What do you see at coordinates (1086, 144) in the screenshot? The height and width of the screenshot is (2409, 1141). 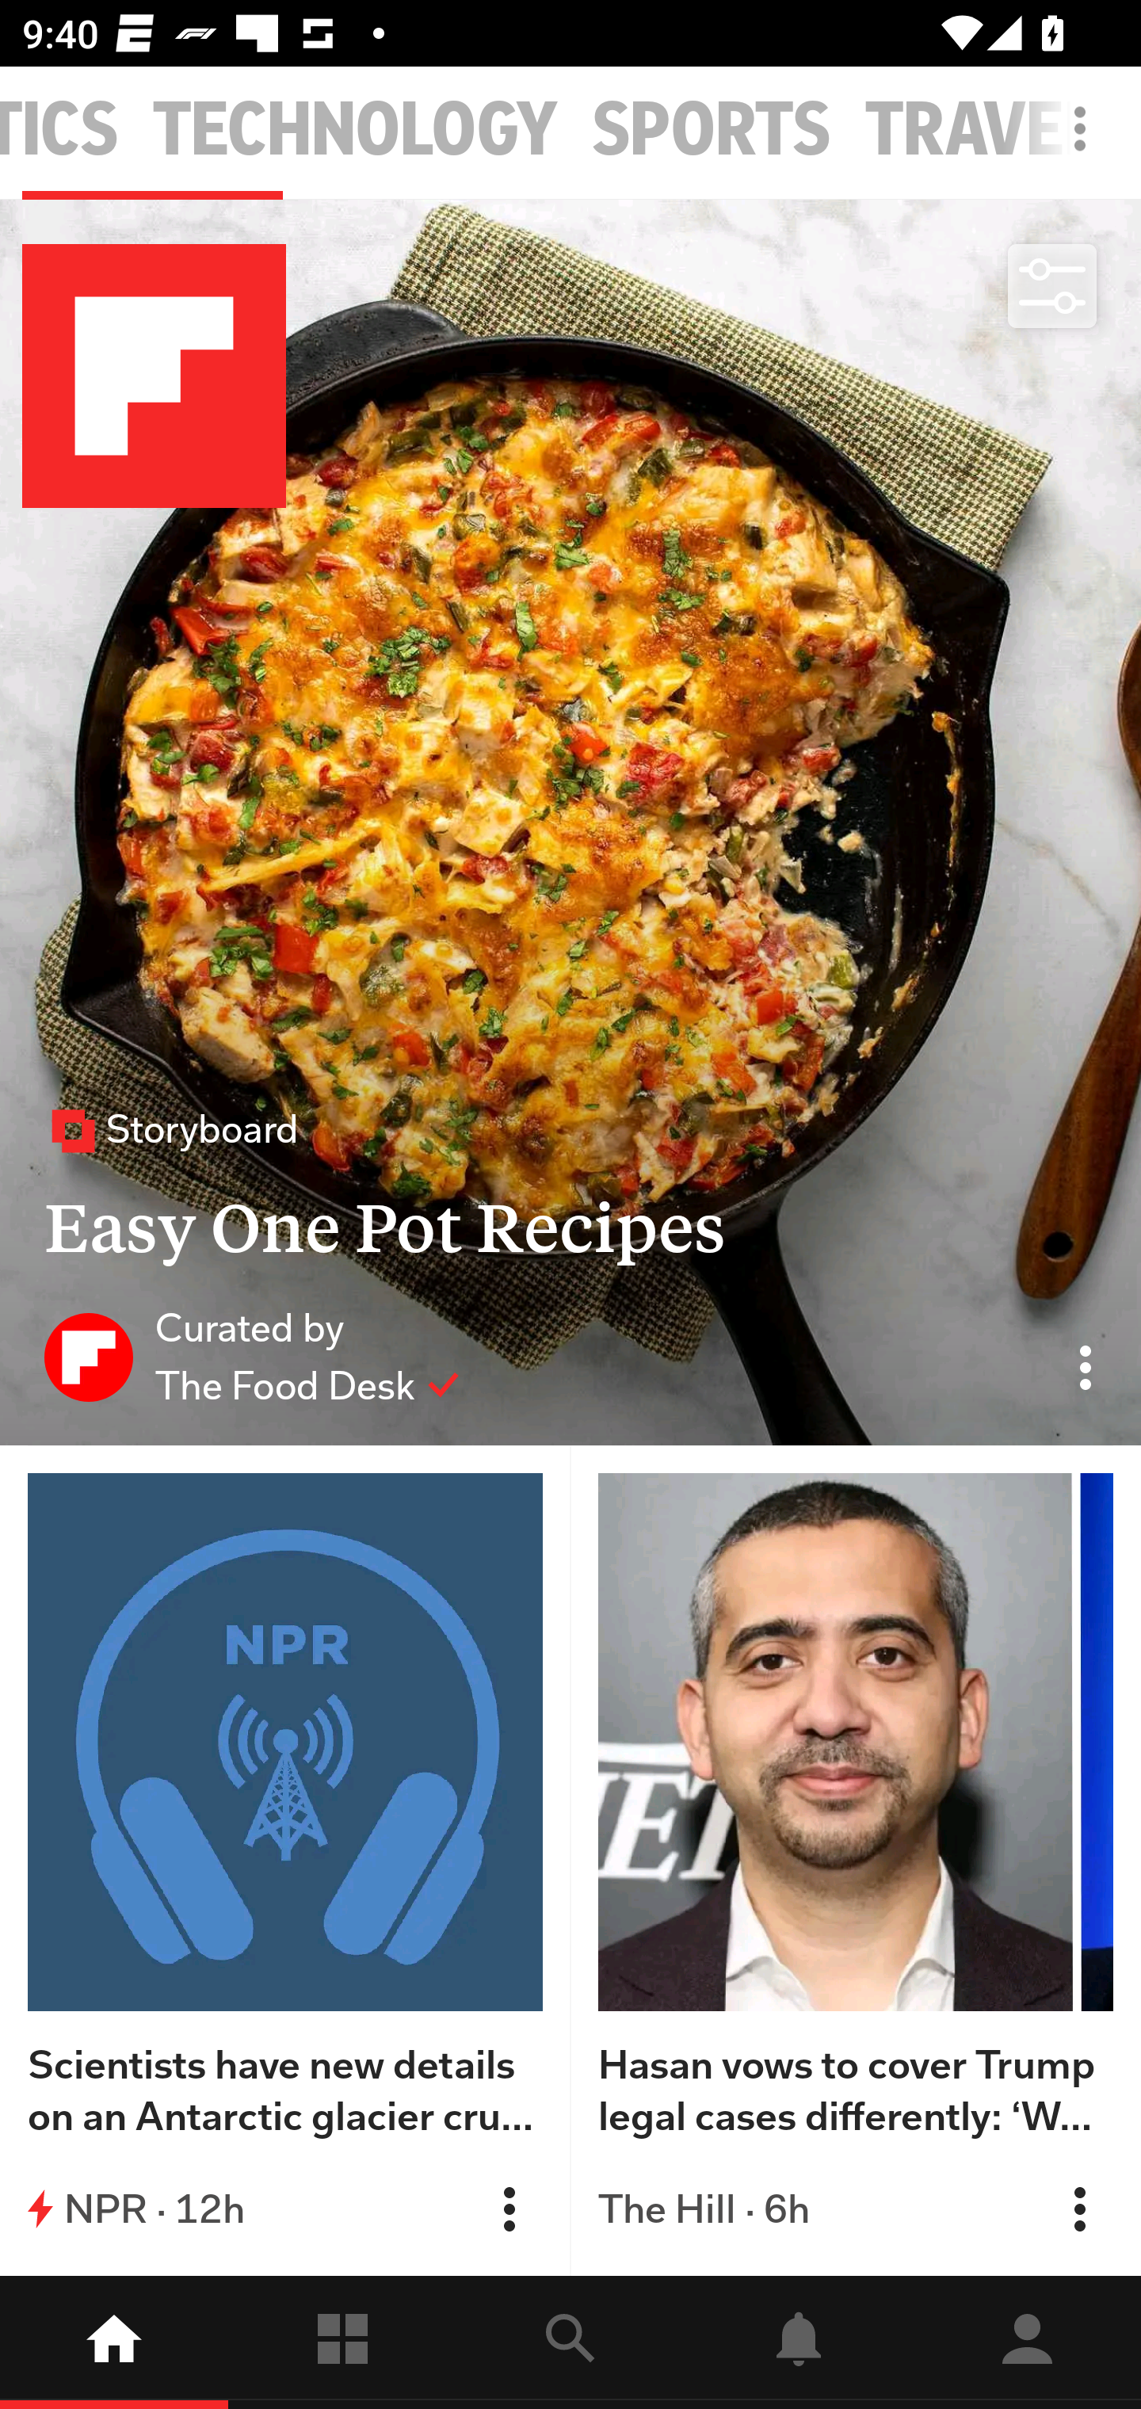 I see `More options` at bounding box center [1086, 144].